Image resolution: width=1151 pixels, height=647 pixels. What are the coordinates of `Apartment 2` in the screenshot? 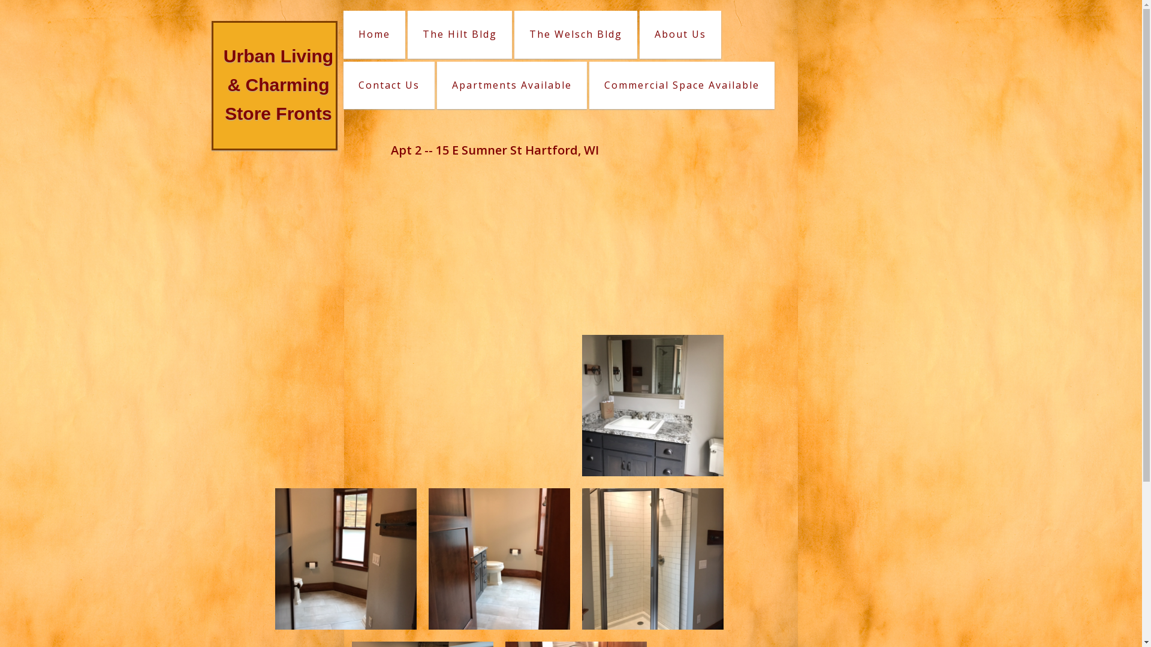 It's located at (345, 252).